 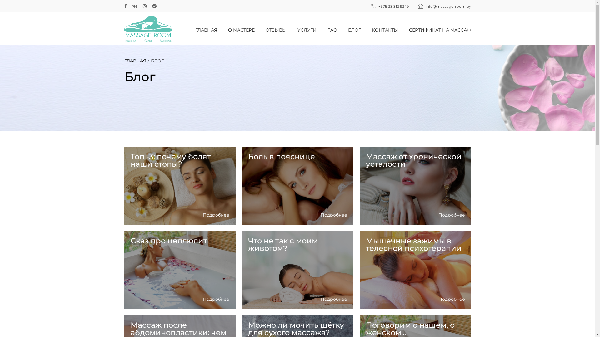 I want to click on +375 33 312 93 19, so click(x=393, y=6).